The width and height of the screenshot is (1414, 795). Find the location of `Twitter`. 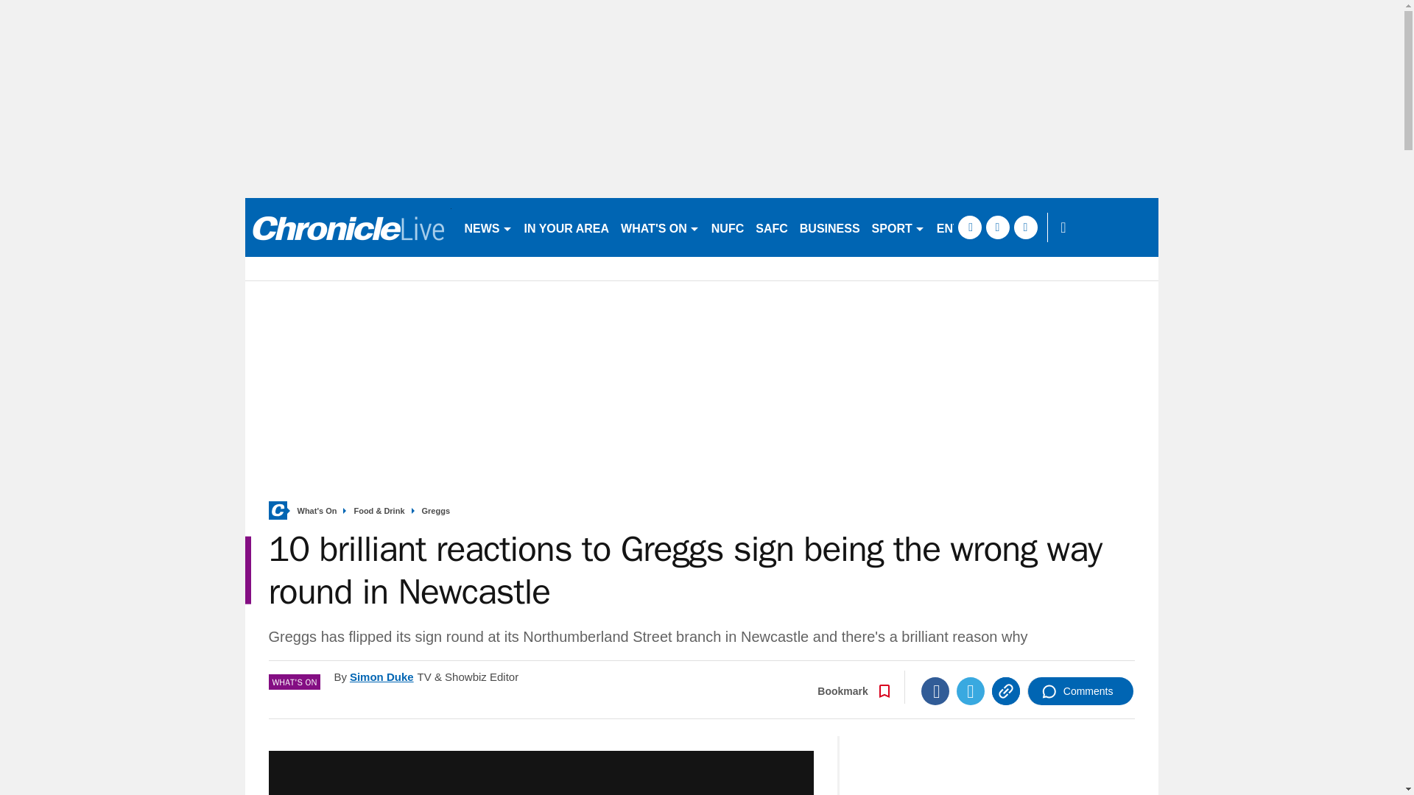

Twitter is located at coordinates (971, 690).